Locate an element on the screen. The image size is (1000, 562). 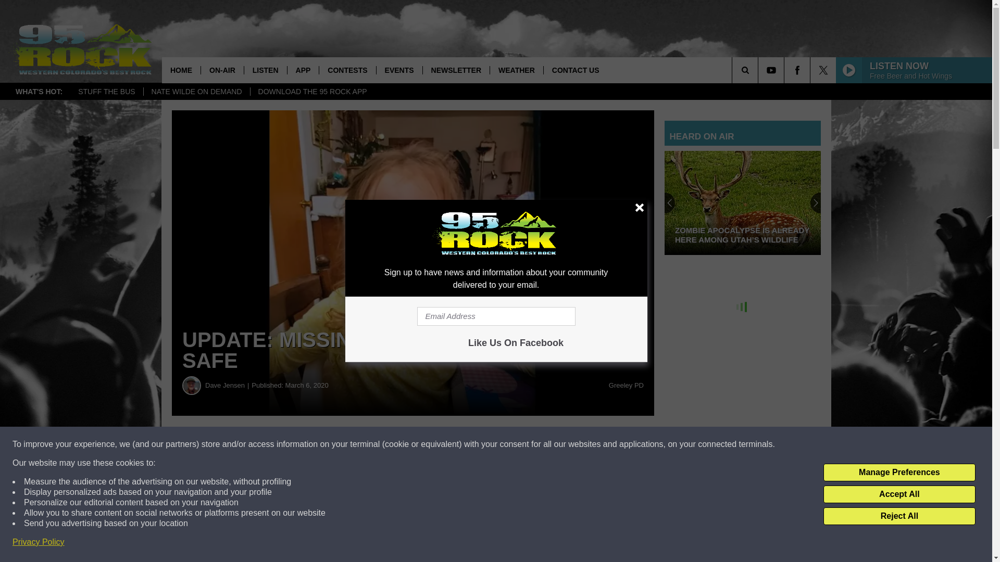
Accept All is located at coordinates (899, 494).